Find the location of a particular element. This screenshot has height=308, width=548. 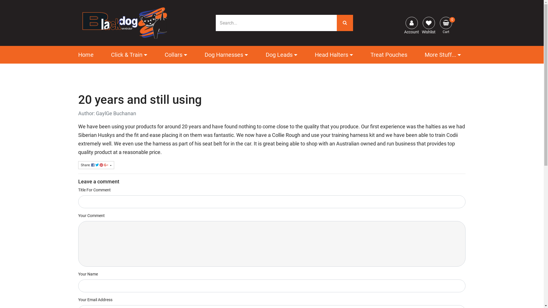

Head Halters is located at coordinates (334, 55).